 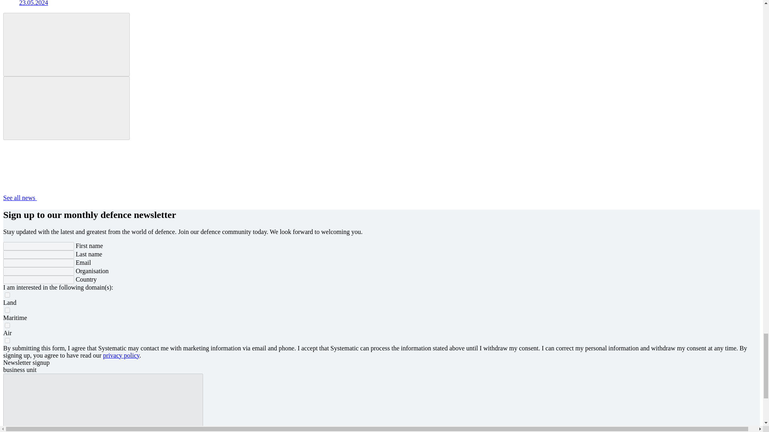 I want to click on Yes, please keep me updated!, so click(x=103, y=403).